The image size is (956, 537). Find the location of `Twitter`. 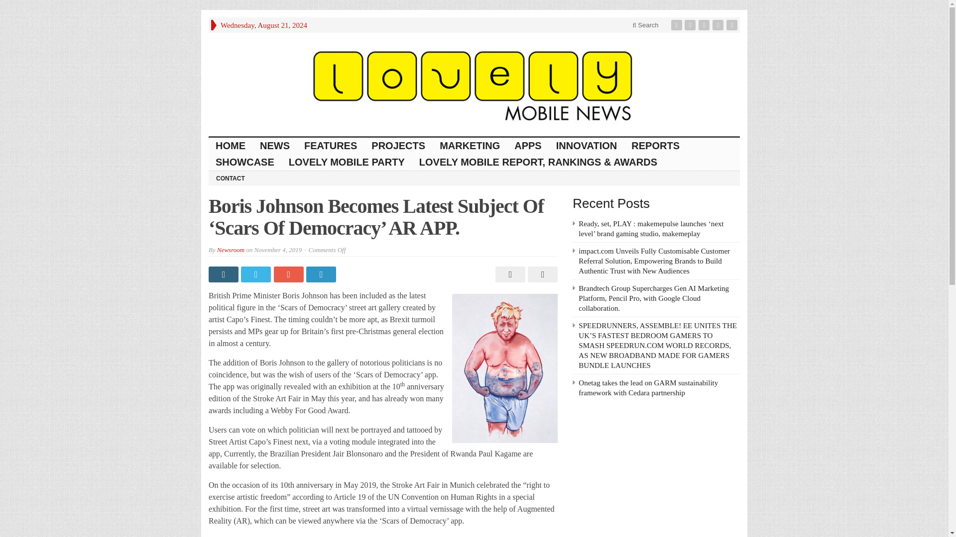

Twitter is located at coordinates (691, 25).